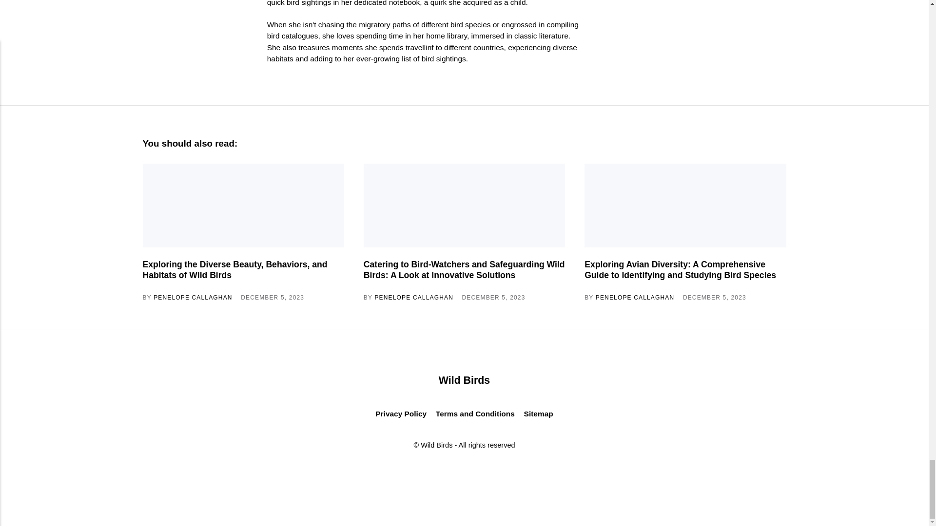 The width and height of the screenshot is (936, 526). What do you see at coordinates (635, 297) in the screenshot?
I see `PENELOPE CALLAGHAN` at bounding box center [635, 297].